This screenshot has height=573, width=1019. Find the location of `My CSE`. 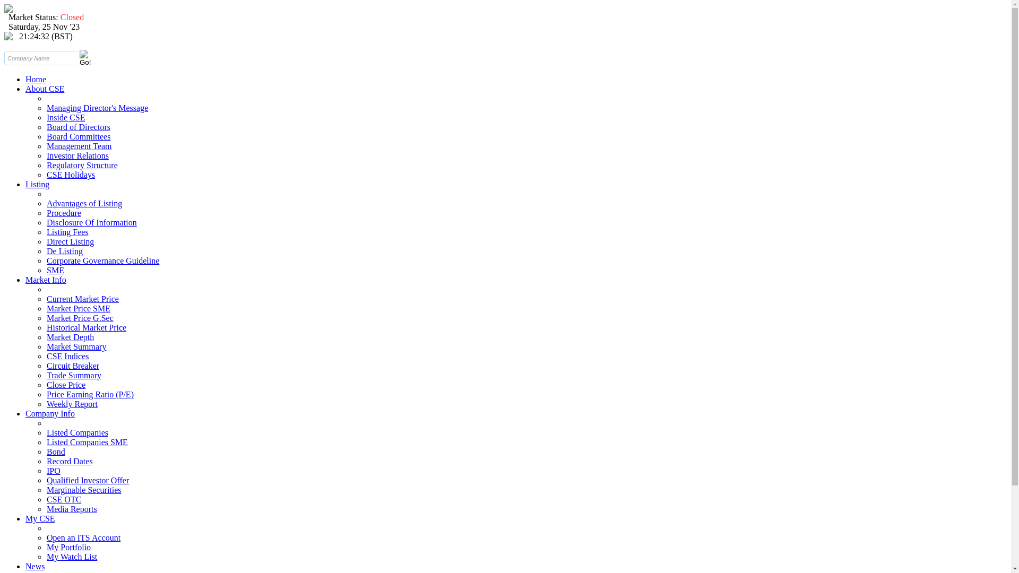

My CSE is located at coordinates (40, 519).